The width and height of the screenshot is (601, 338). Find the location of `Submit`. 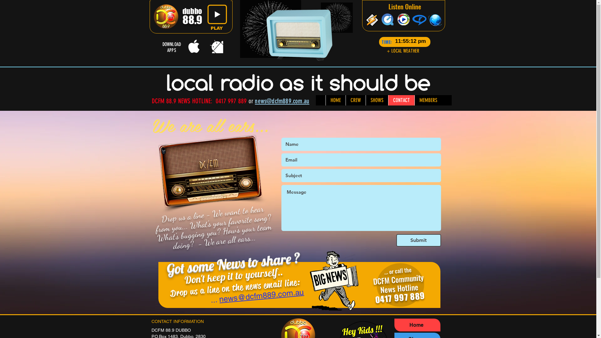

Submit is located at coordinates (419, 240).